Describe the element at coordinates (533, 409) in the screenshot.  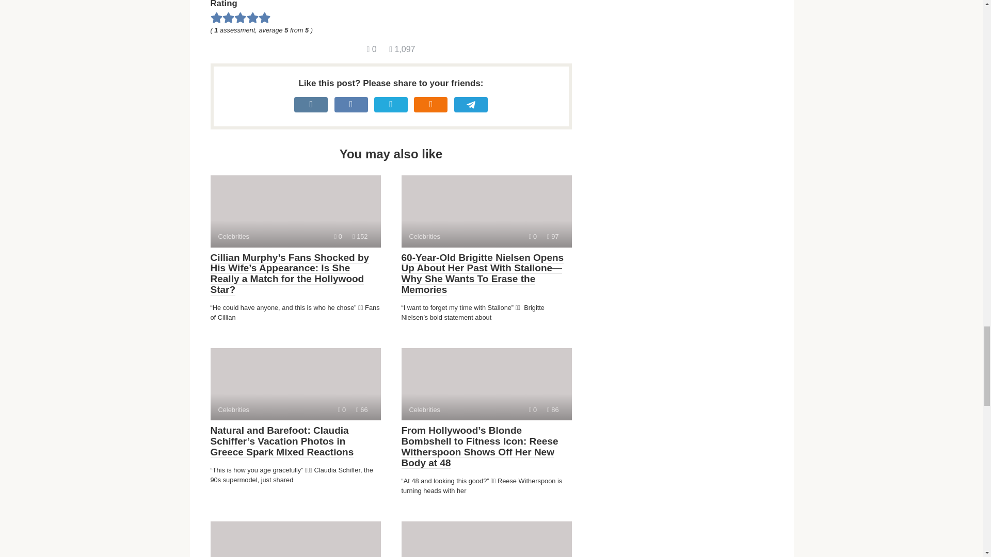
I see `Comments` at that location.